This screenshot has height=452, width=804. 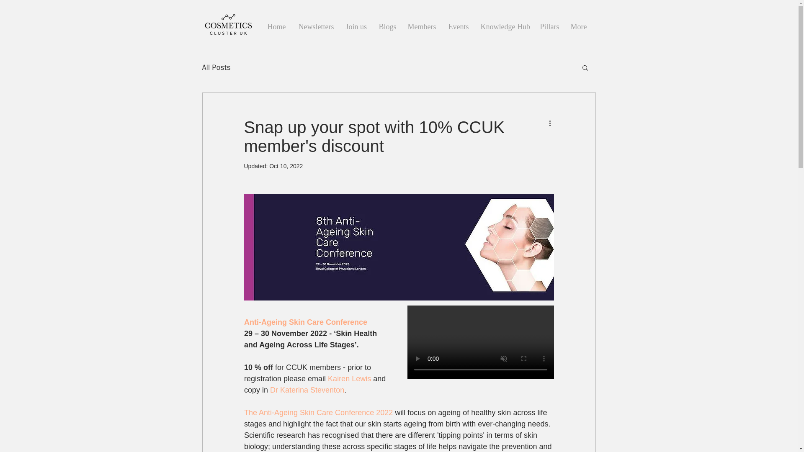 I want to click on Join us, so click(x=356, y=27).